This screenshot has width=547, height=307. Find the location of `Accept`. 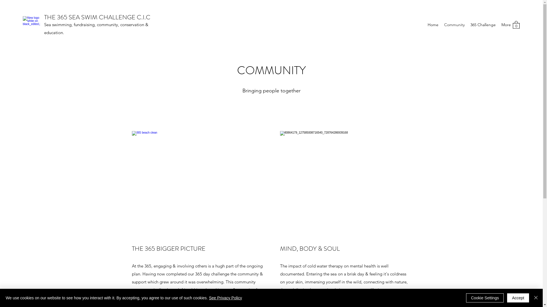

Accept is located at coordinates (518, 298).